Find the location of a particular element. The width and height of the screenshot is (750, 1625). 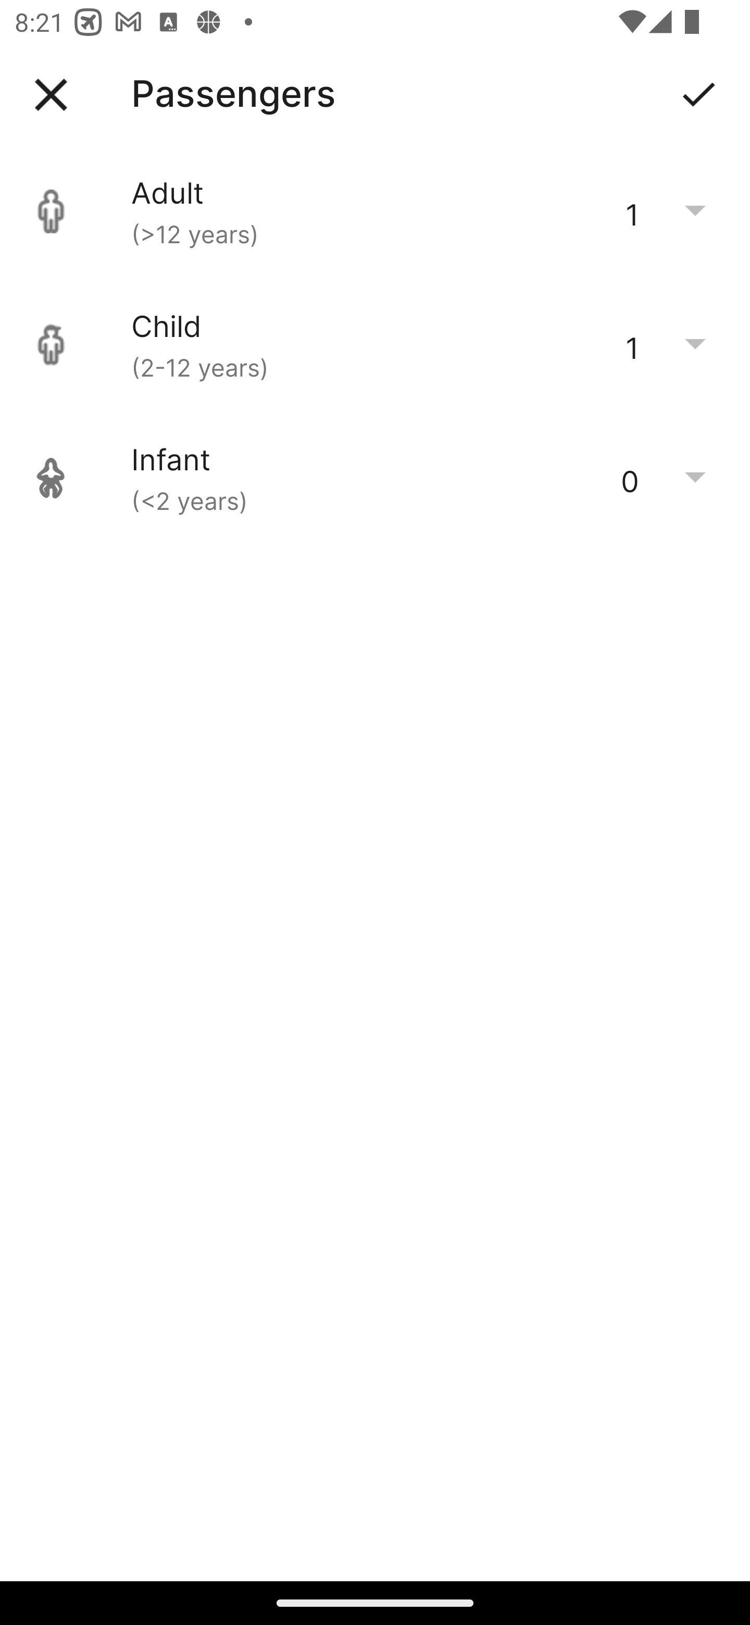

Child (2-12 years) 1 is located at coordinates (375, 345).